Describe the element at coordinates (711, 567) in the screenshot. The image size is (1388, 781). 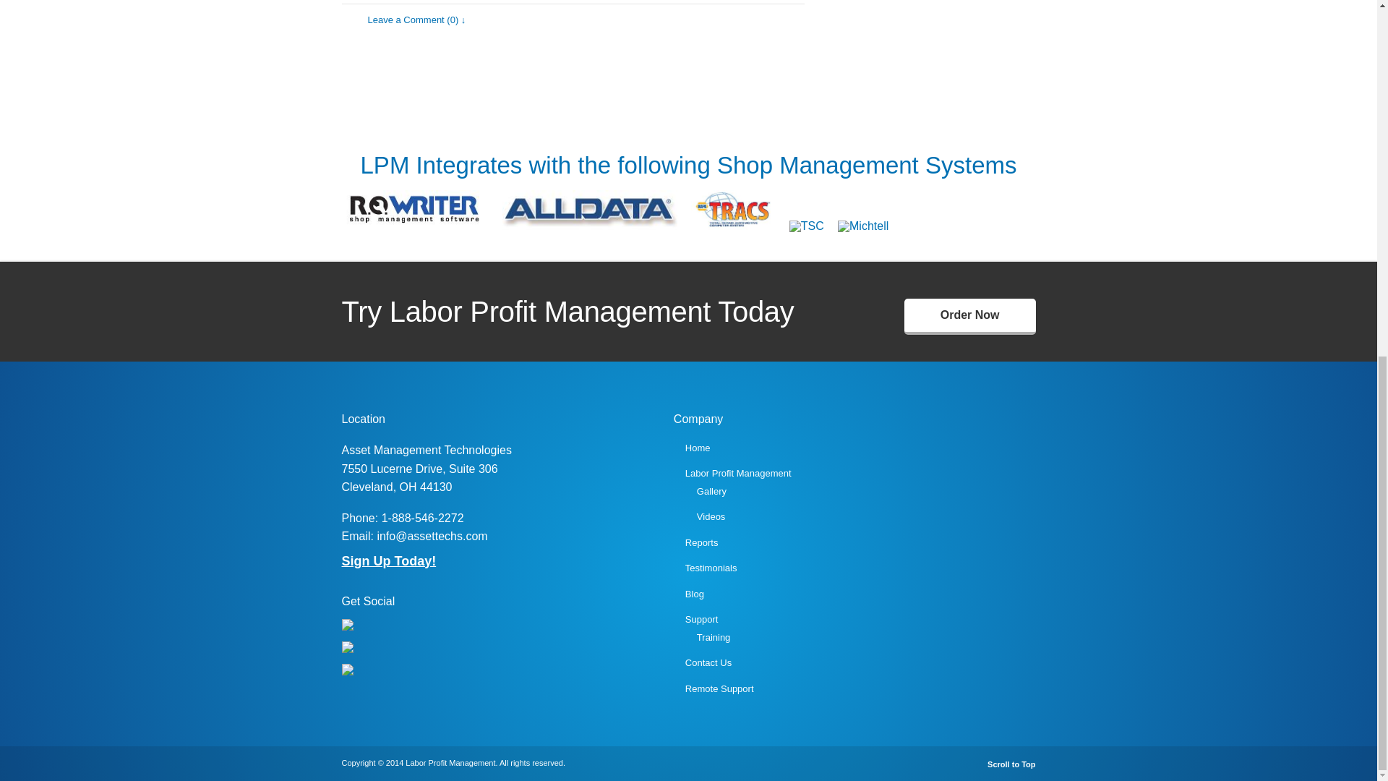
I see `Testimonials` at that location.